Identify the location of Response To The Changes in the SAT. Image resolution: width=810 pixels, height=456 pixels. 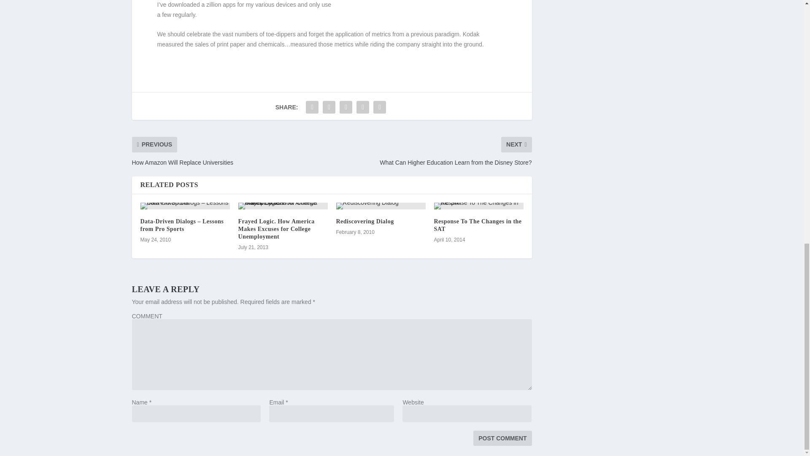
(478, 206).